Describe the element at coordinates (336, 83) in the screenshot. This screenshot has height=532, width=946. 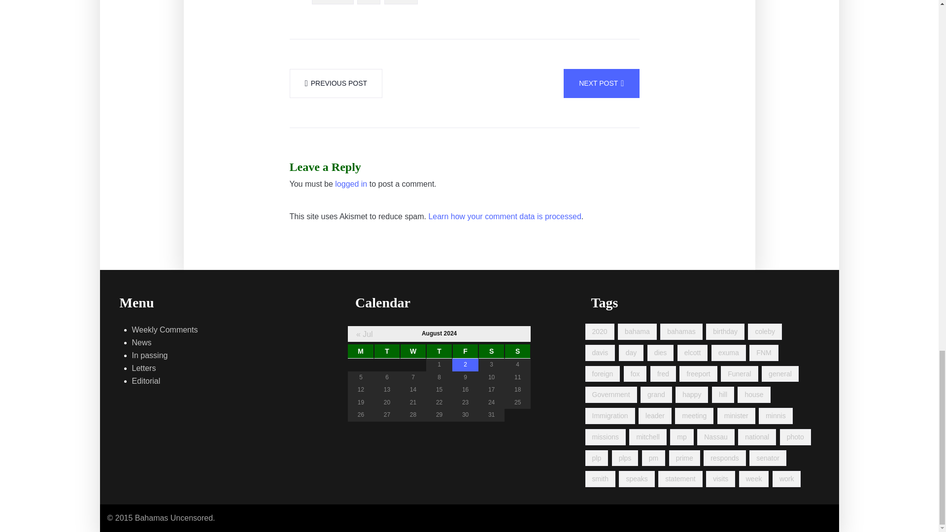
I see `PREVIOUS POST` at that location.